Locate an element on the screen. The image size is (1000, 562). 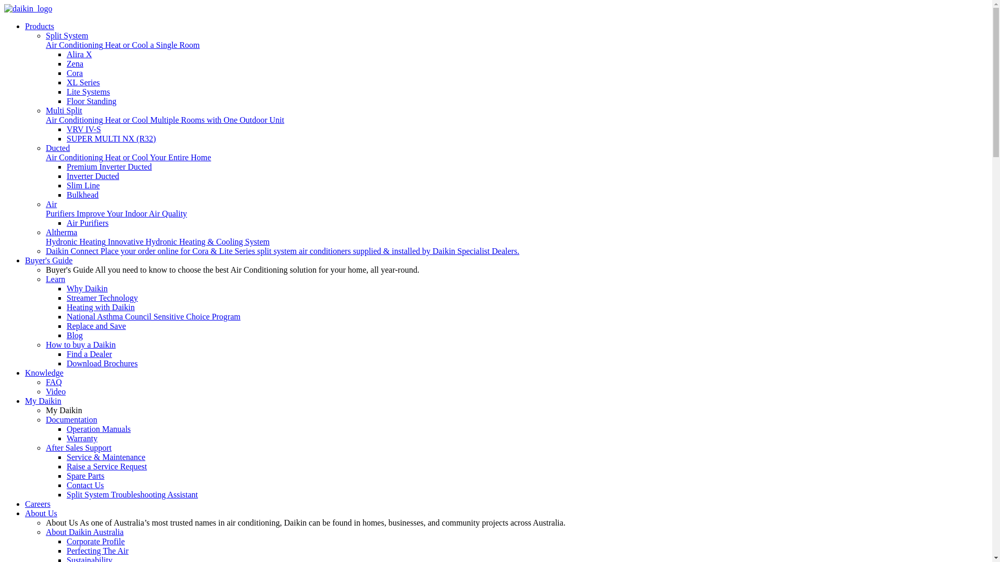
Slim Line is located at coordinates (83, 185).